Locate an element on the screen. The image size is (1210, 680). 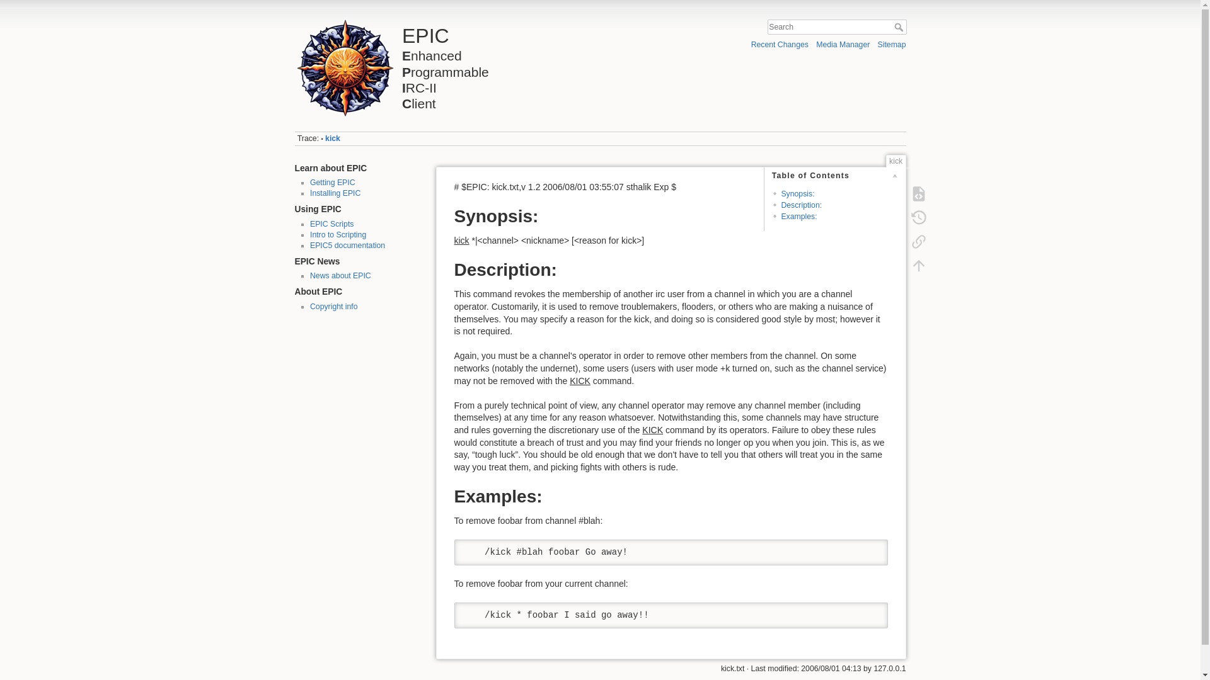
kick is located at coordinates (347, 246).